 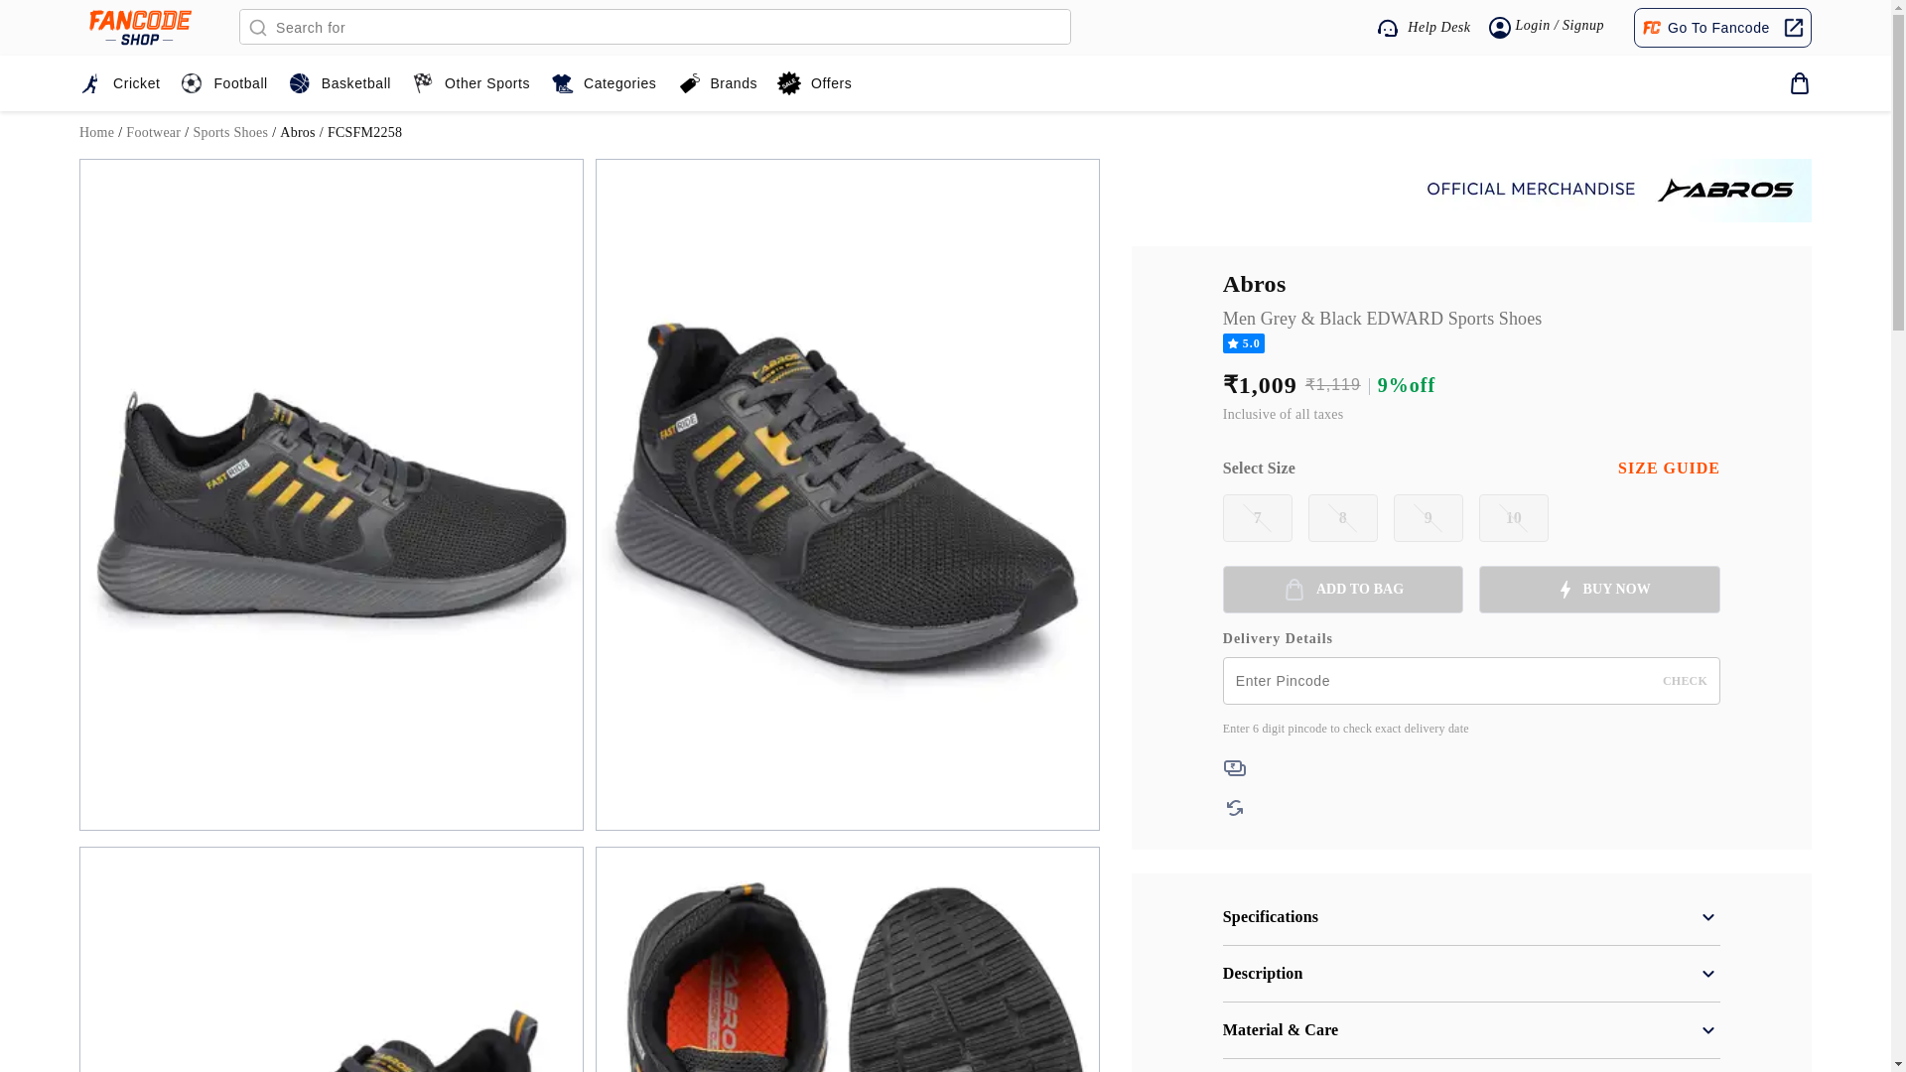 What do you see at coordinates (1471, 917) in the screenshot?
I see `Specifications` at bounding box center [1471, 917].